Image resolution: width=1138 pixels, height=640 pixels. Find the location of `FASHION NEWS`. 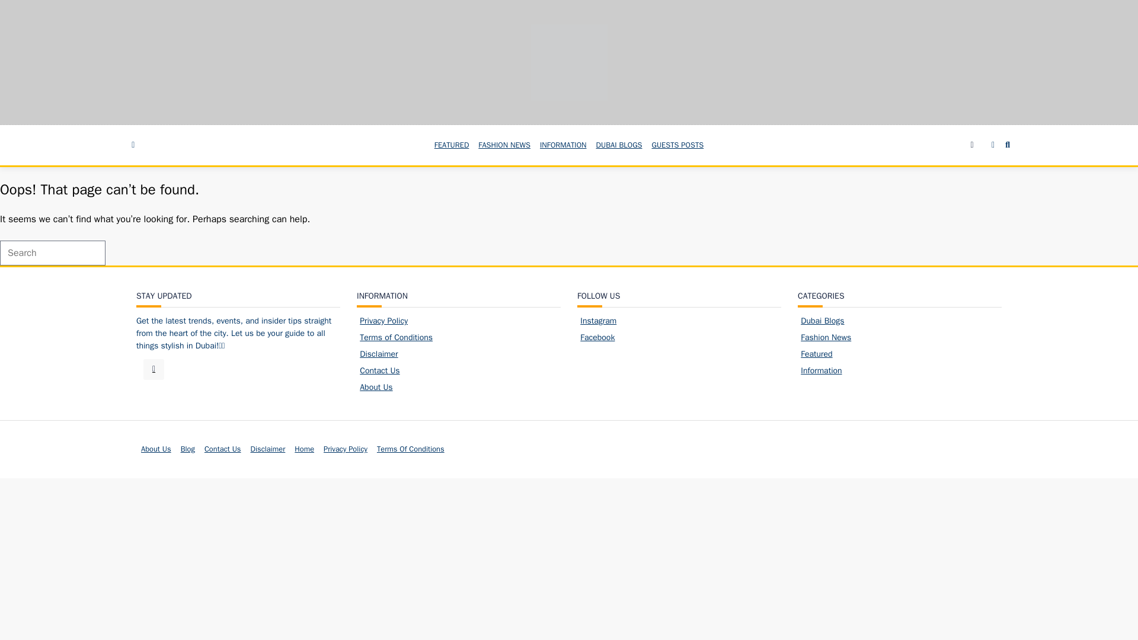

FASHION NEWS is located at coordinates (504, 145).